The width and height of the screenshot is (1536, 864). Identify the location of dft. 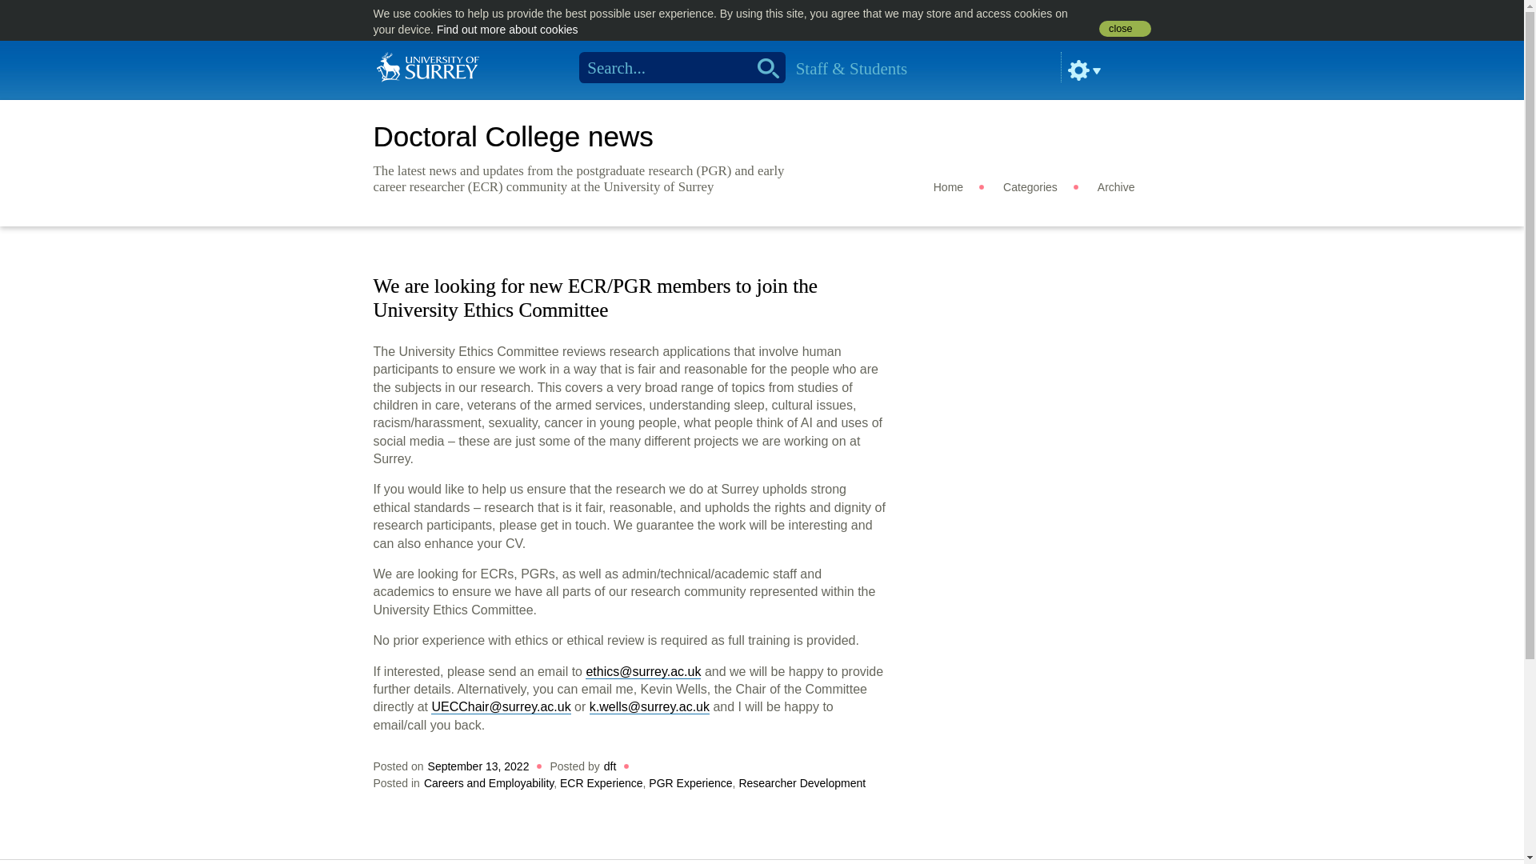
(610, 766).